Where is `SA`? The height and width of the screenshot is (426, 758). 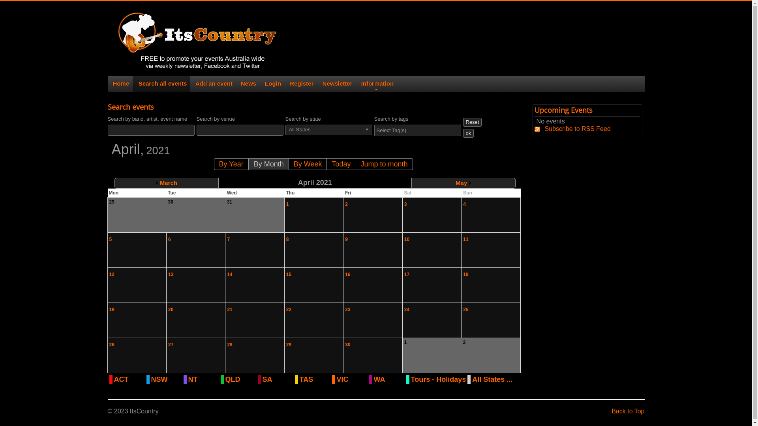 SA is located at coordinates (278, 379).